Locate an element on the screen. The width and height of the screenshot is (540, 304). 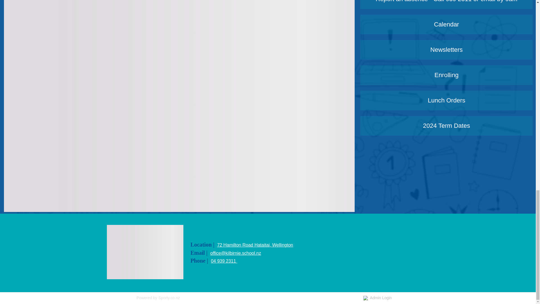
Newsletters is located at coordinates (446, 50).